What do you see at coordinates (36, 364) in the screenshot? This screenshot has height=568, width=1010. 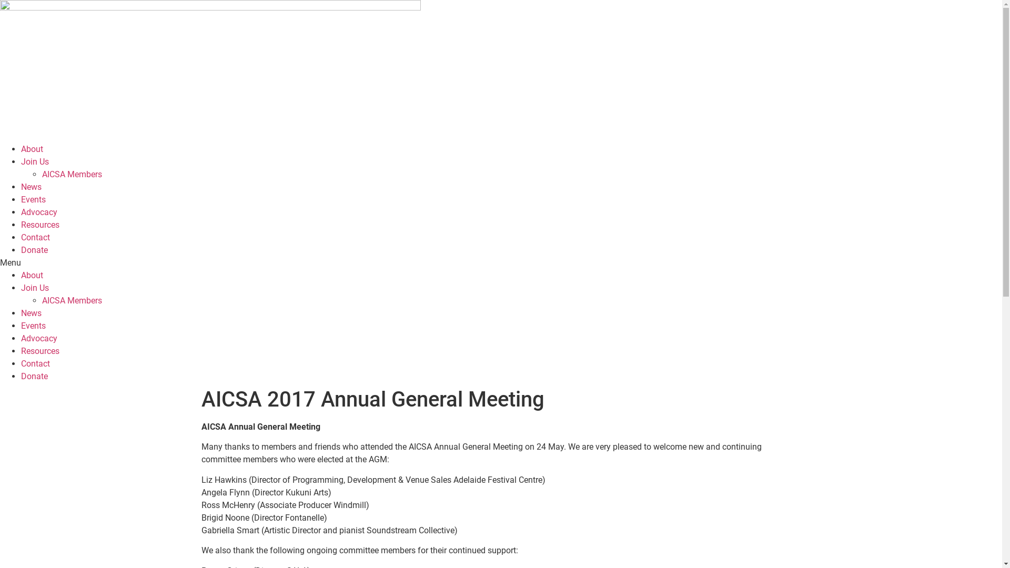 I see `Contact` at bounding box center [36, 364].